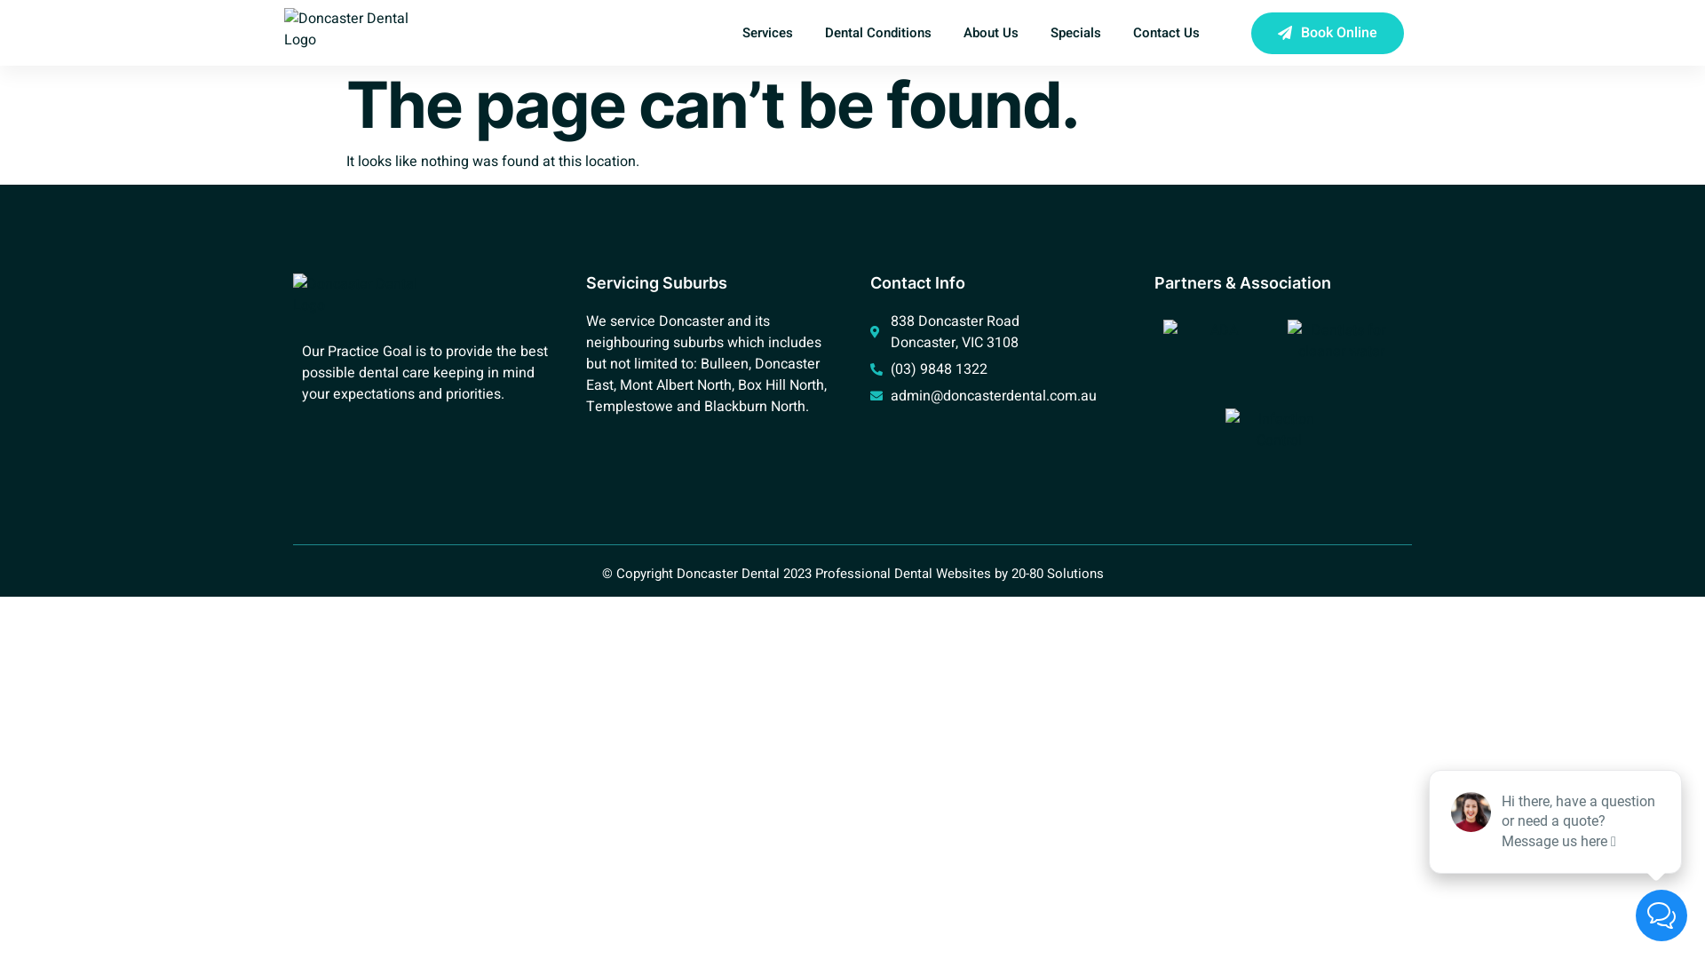 The width and height of the screenshot is (1705, 959). I want to click on Dental Conditions, so click(878, 33).